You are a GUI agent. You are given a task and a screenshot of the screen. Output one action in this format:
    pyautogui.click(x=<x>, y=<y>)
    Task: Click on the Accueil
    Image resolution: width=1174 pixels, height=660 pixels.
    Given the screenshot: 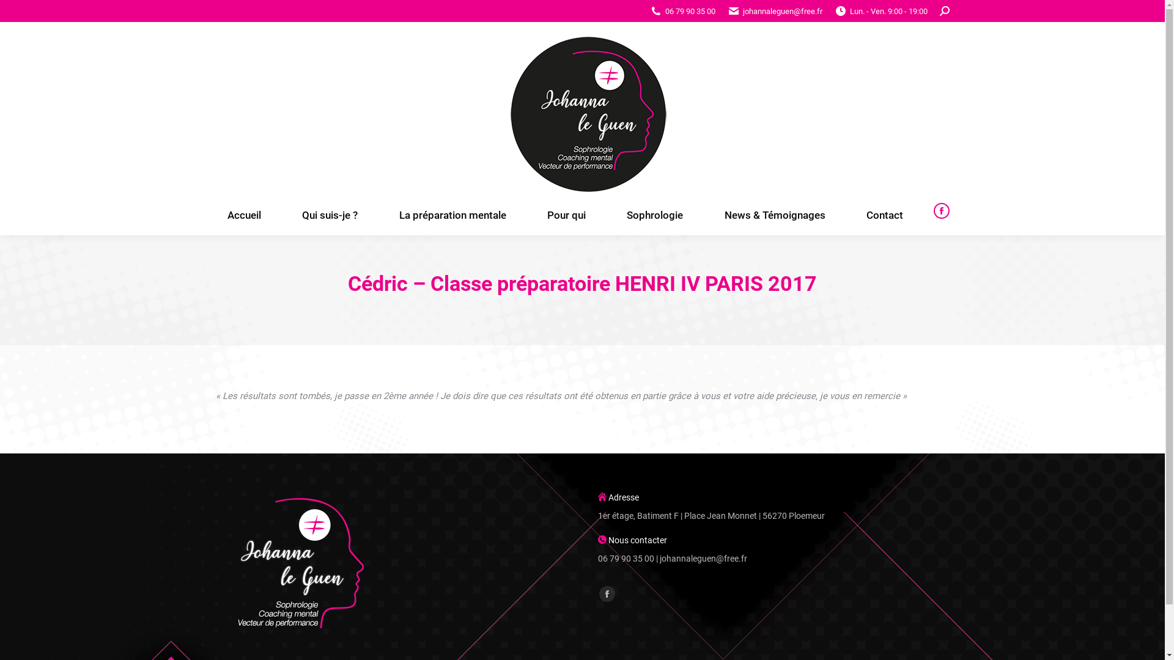 What is the action you would take?
    pyautogui.click(x=244, y=215)
    